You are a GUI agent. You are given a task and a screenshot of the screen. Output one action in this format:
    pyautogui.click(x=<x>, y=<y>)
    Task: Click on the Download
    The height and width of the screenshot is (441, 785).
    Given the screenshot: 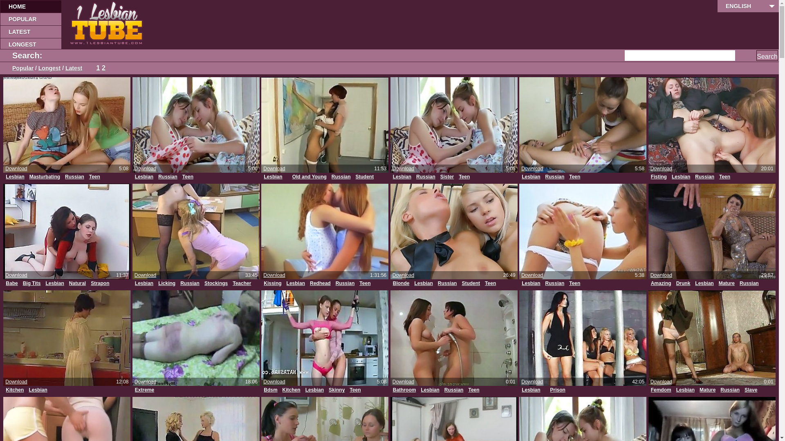 What is the action you would take?
    pyautogui.click(x=532, y=169)
    